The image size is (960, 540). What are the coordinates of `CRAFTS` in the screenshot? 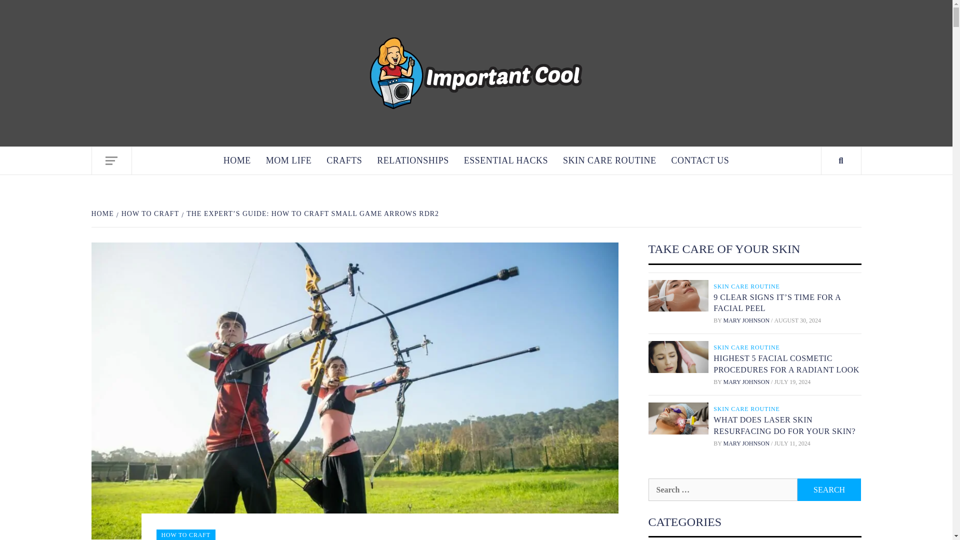 It's located at (344, 160).